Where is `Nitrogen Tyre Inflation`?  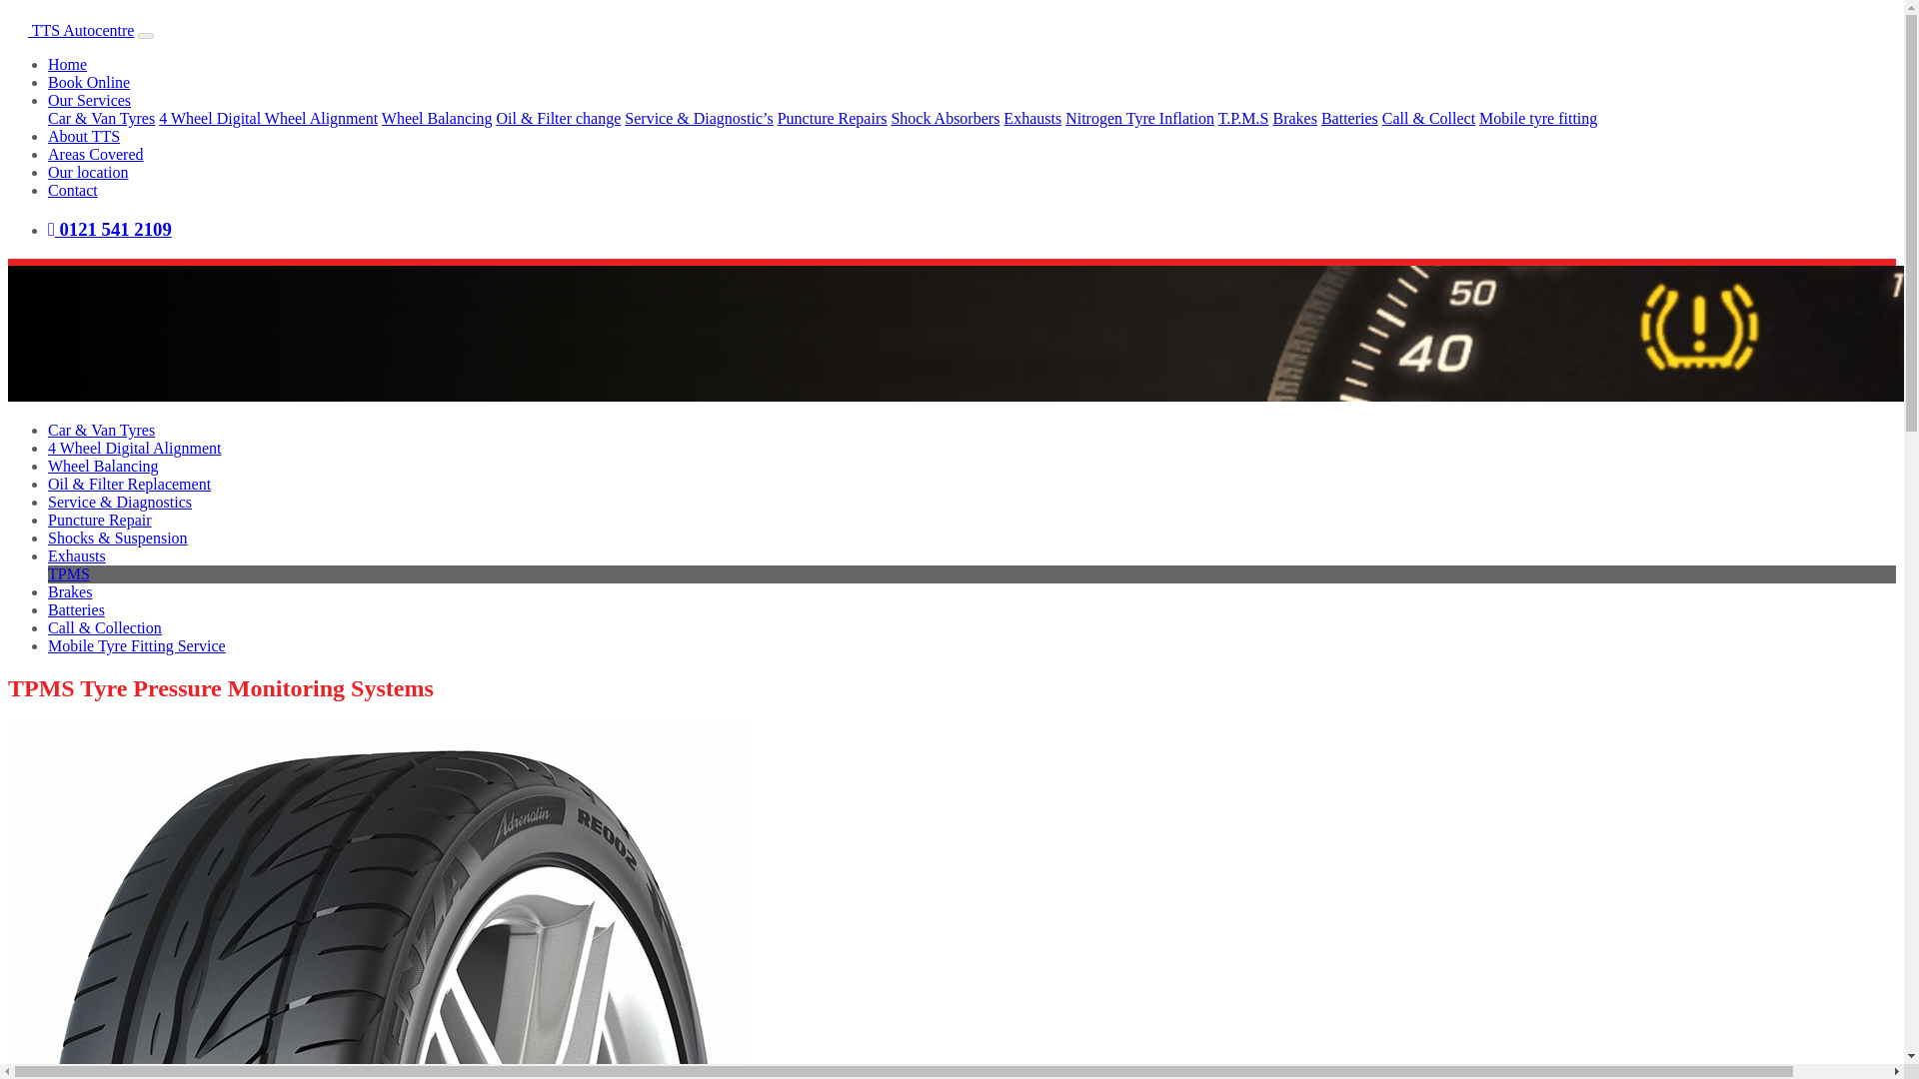 Nitrogen Tyre Inflation is located at coordinates (1139, 118).